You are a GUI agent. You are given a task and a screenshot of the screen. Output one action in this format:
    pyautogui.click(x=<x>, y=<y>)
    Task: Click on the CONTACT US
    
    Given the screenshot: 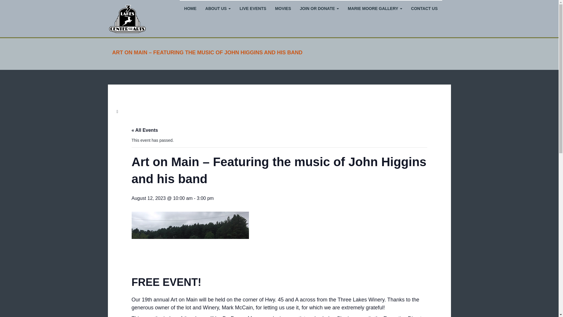 What is the action you would take?
    pyautogui.click(x=424, y=8)
    